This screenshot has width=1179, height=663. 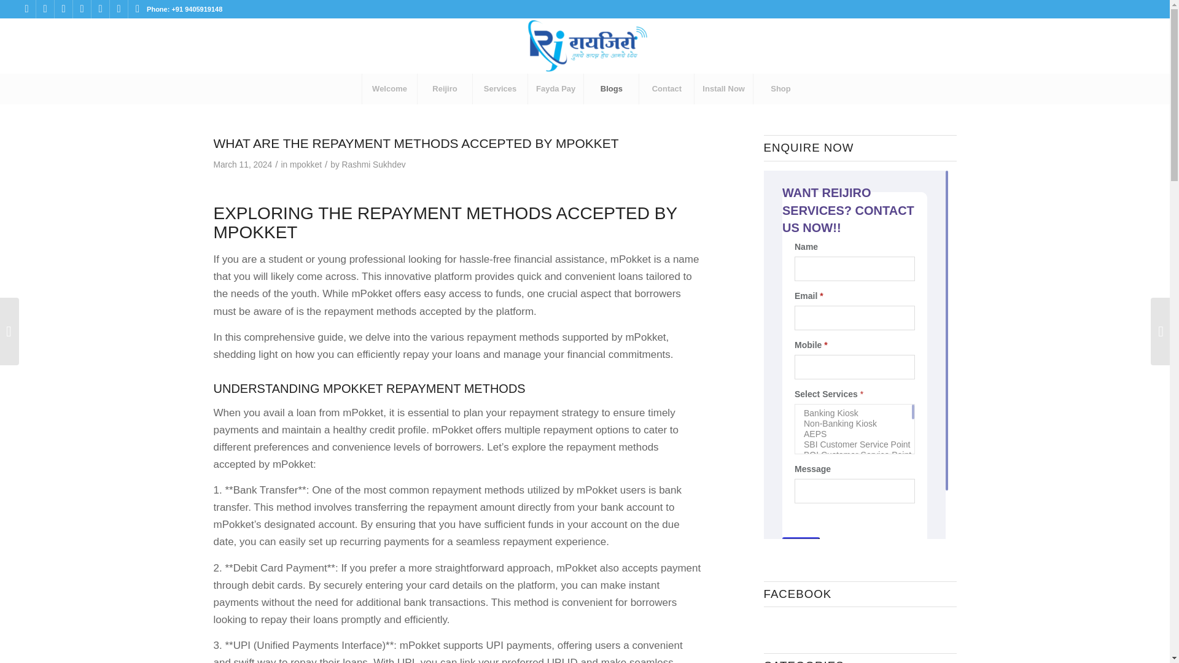 I want to click on Youtube, so click(x=101, y=9).